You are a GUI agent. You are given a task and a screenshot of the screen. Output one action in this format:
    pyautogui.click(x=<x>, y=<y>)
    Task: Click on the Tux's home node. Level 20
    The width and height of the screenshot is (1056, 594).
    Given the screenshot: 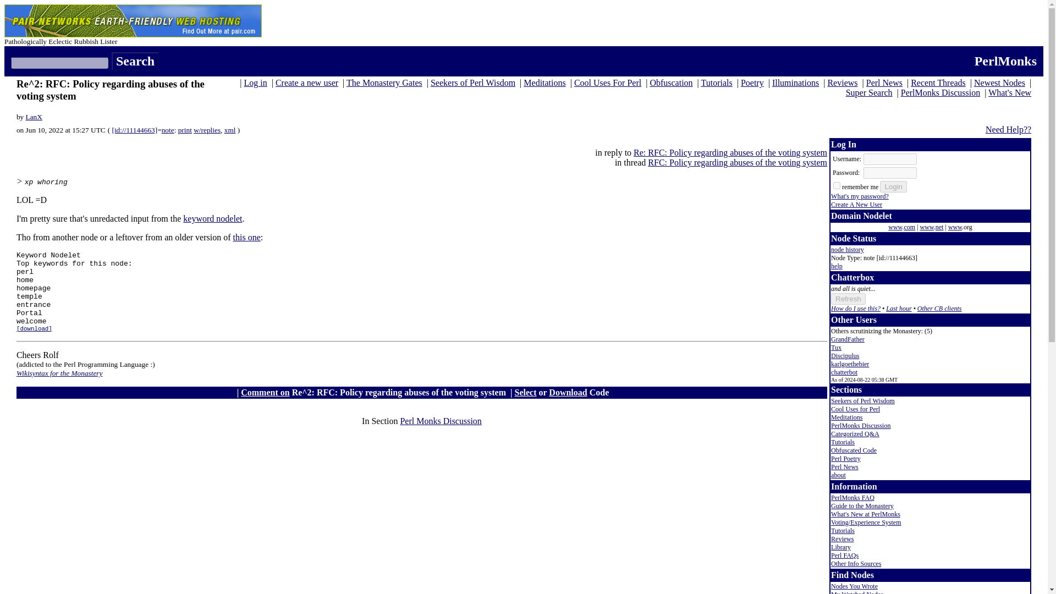 What is the action you would take?
    pyautogui.click(x=836, y=348)
    